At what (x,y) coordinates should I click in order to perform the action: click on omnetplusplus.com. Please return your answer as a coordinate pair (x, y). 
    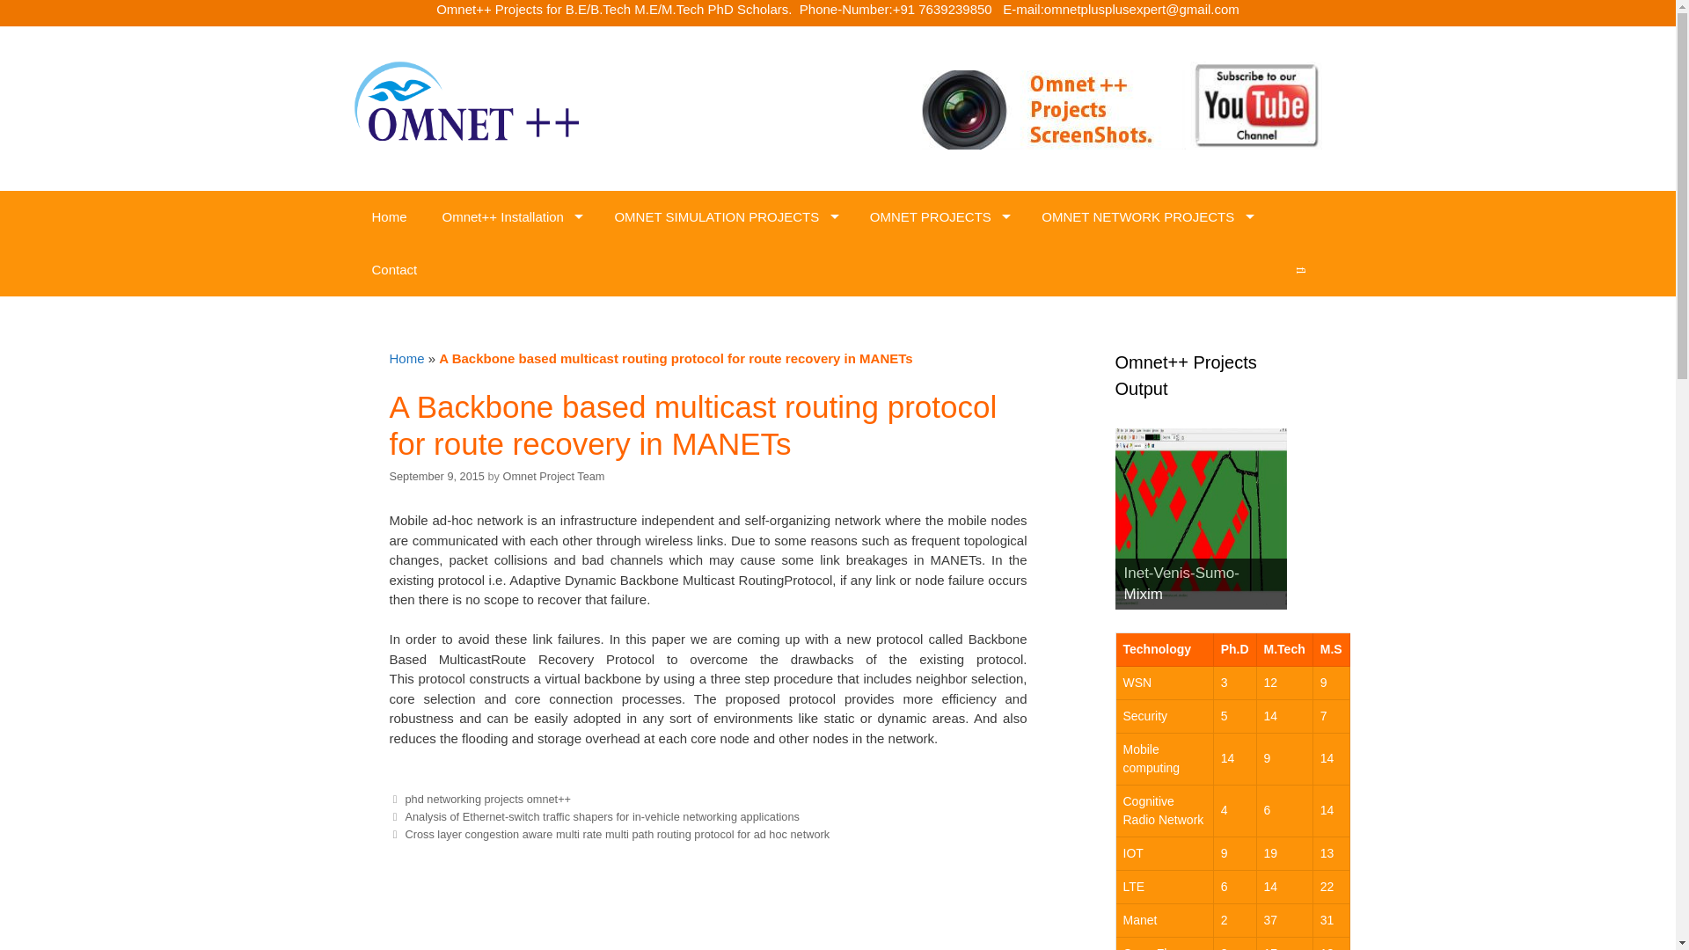
    Looking at the image, I should click on (464, 99).